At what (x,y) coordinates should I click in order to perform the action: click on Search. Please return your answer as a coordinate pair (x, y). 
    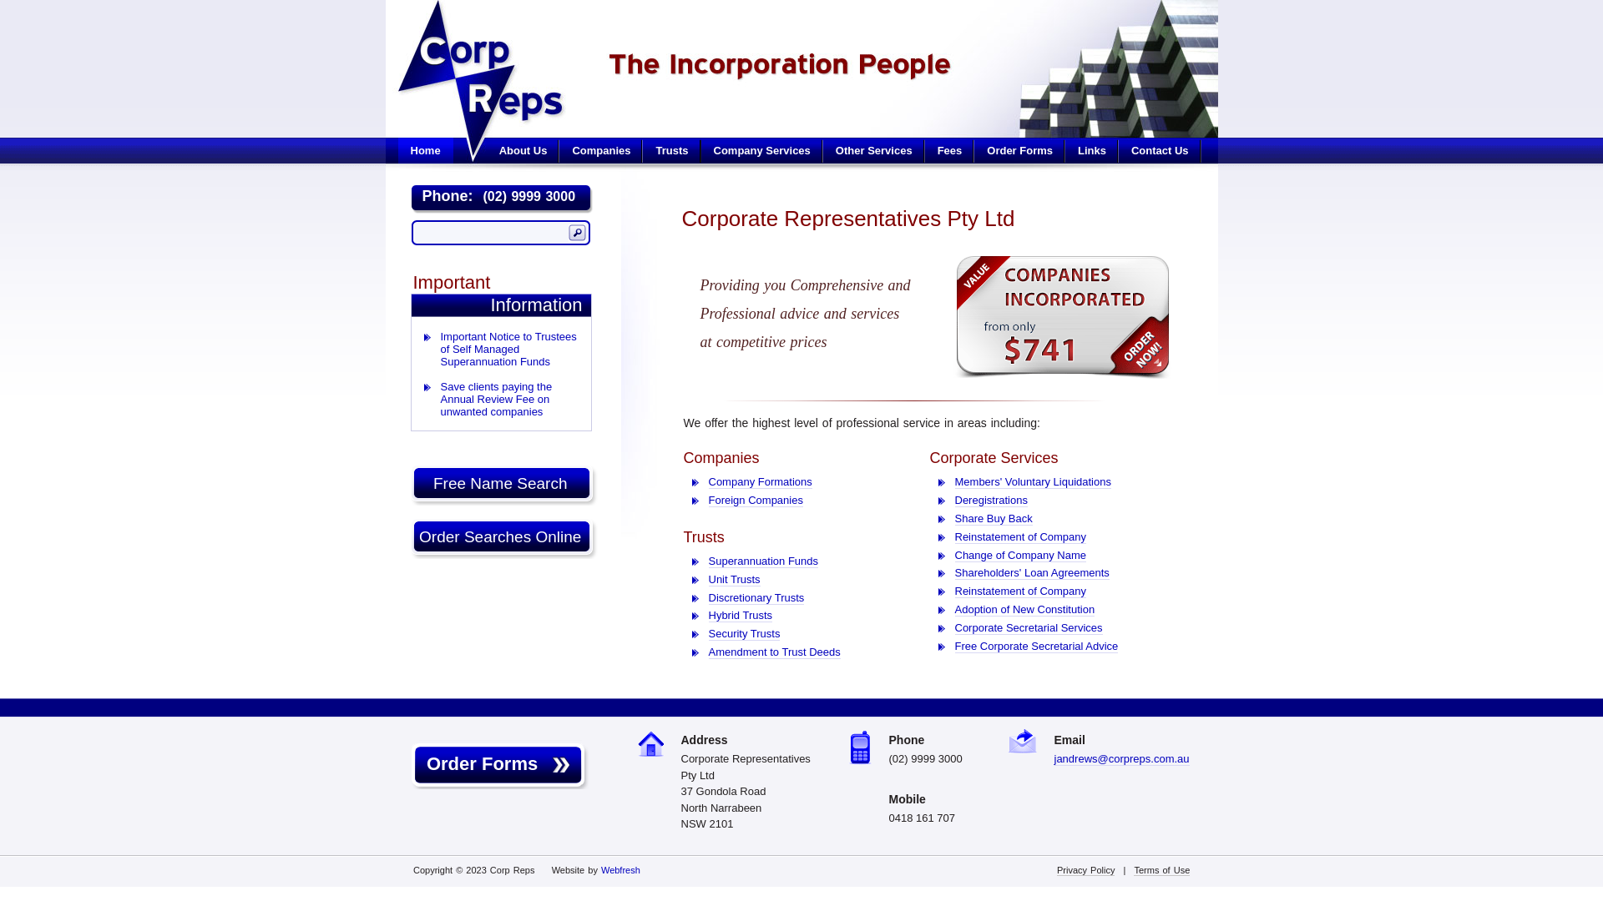
    Looking at the image, I should click on (576, 234).